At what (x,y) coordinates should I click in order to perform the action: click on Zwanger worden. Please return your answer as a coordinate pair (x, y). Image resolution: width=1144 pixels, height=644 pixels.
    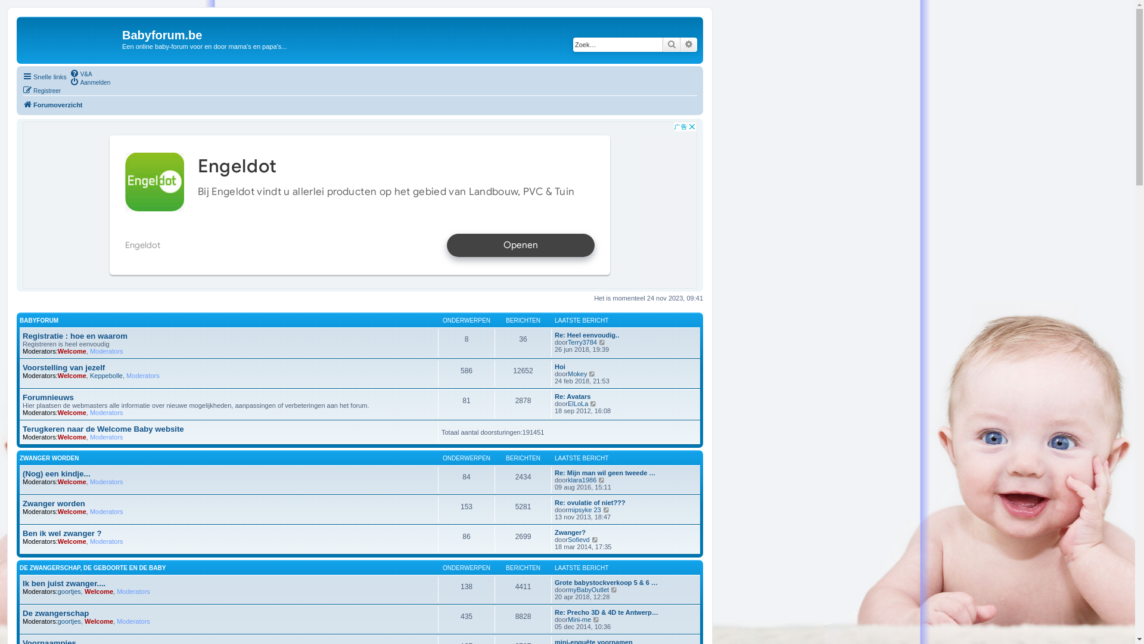
    Looking at the image, I should click on (54, 503).